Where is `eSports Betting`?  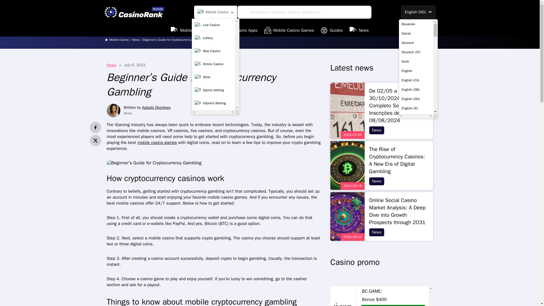 eSports Betting is located at coordinates (213, 103).